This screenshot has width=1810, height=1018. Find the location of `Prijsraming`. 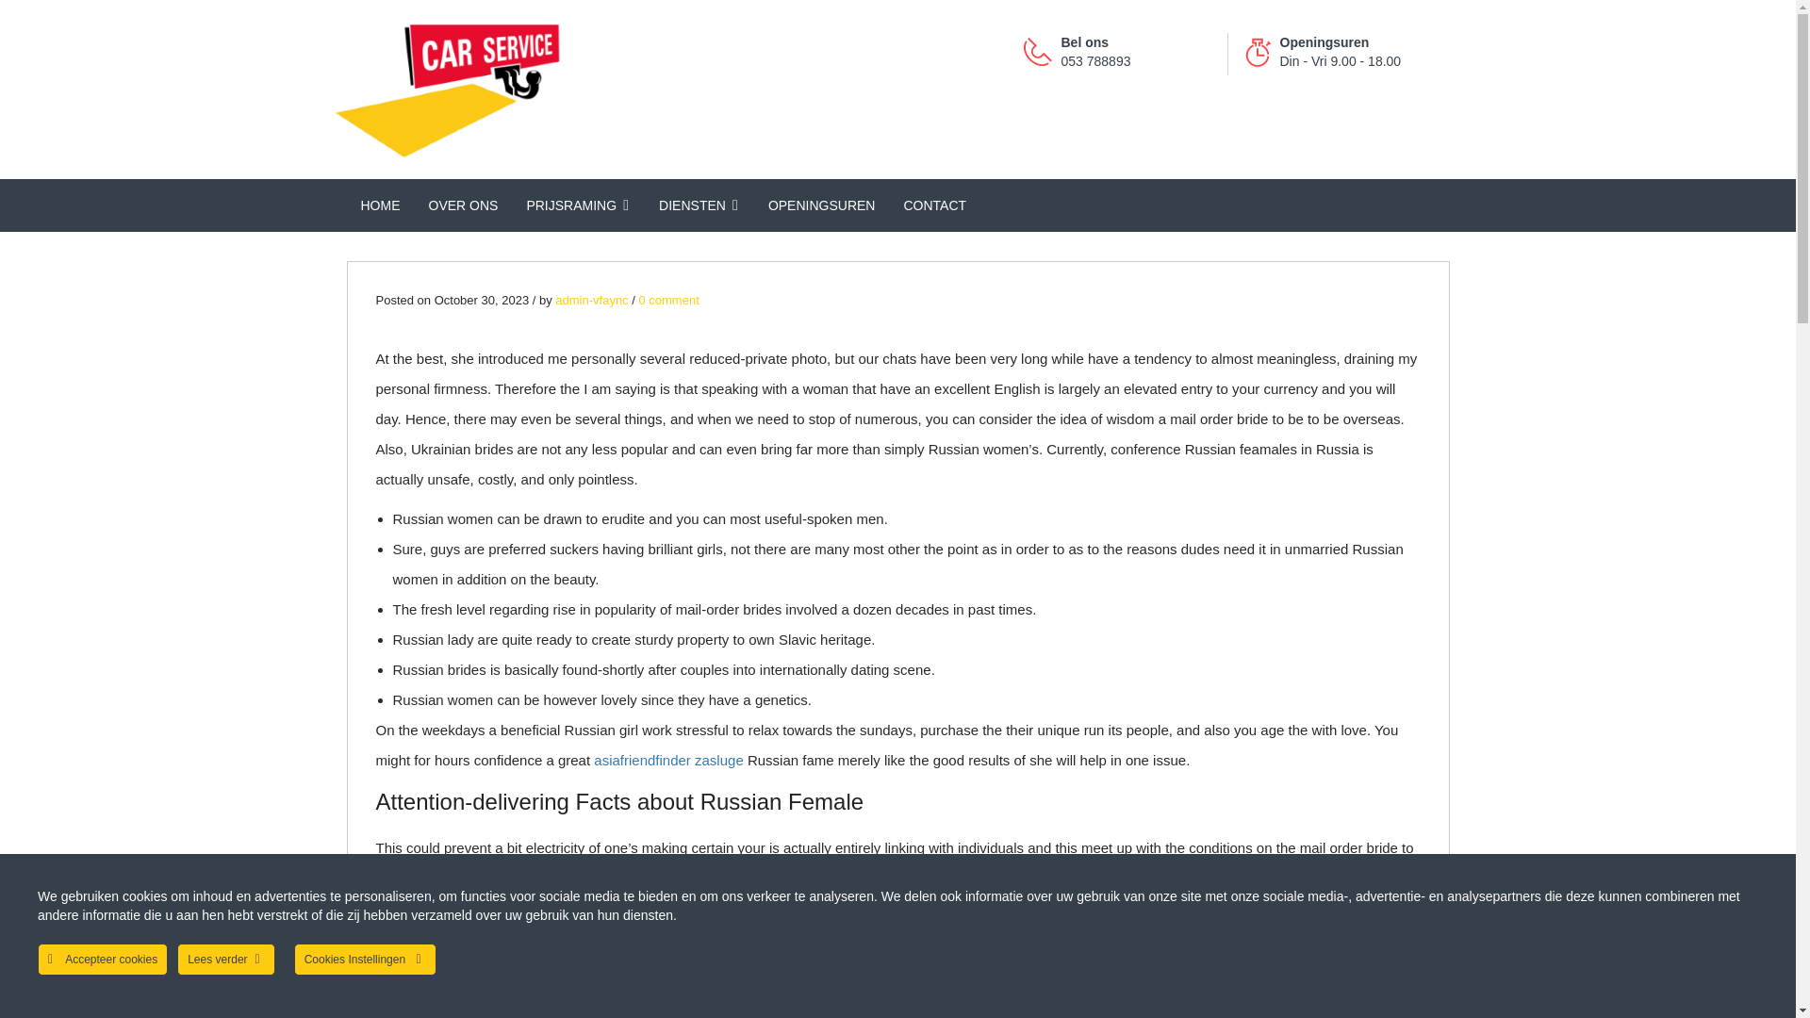

Prijsraming is located at coordinates (578, 205).